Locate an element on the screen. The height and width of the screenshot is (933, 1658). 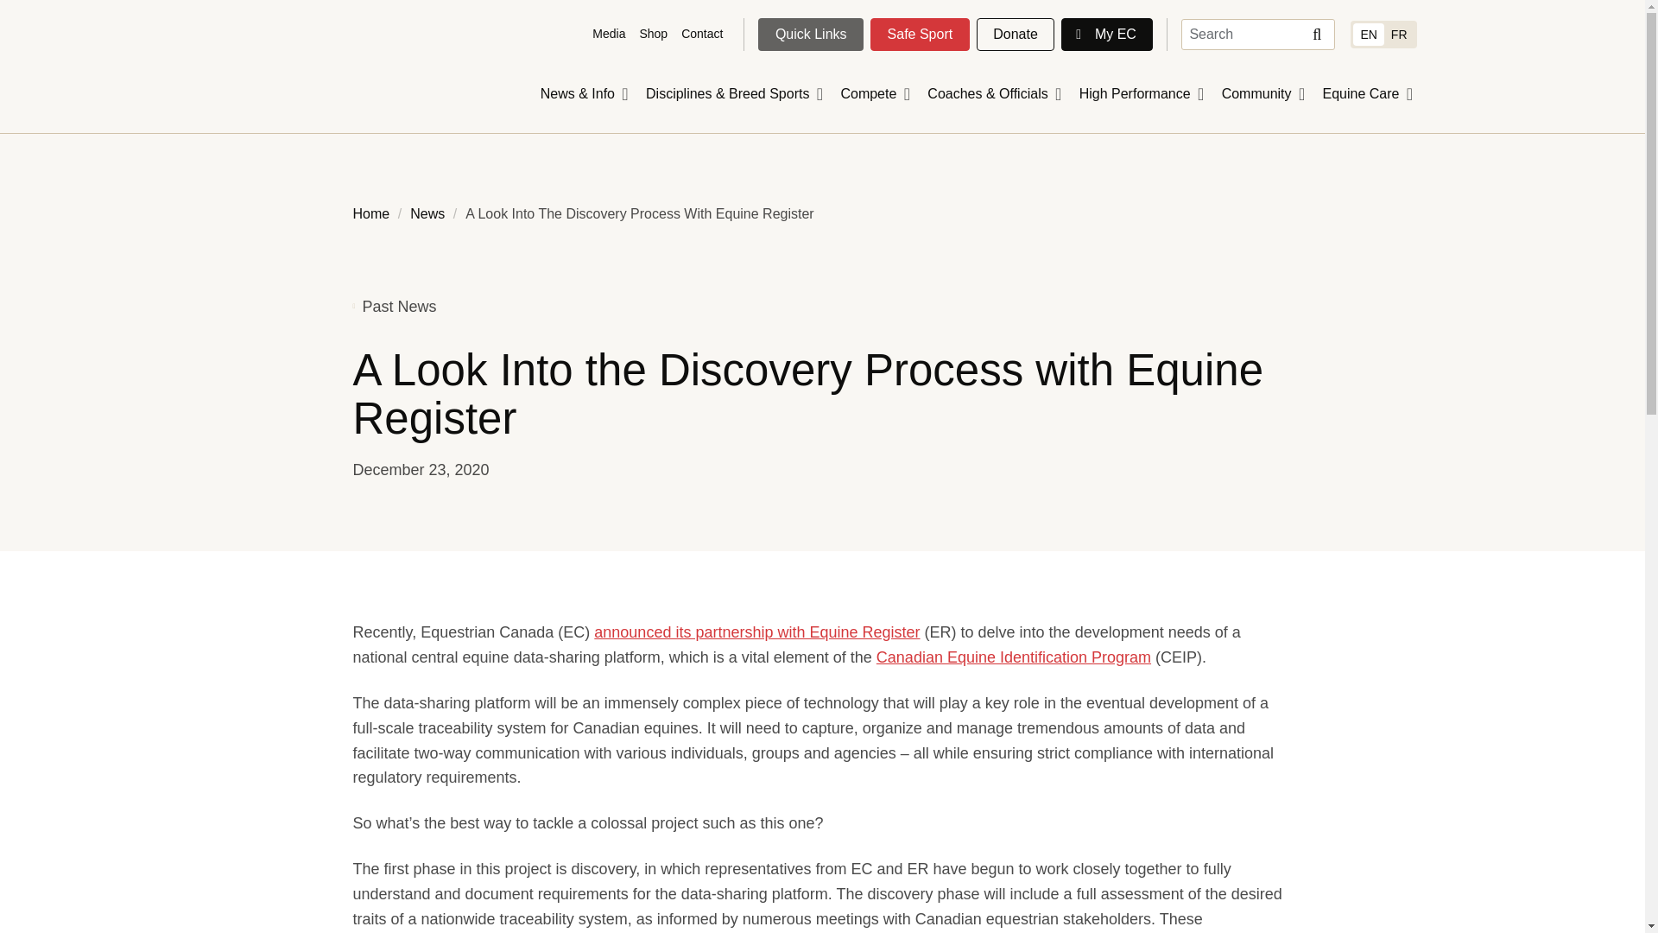
Contact is located at coordinates (701, 34).